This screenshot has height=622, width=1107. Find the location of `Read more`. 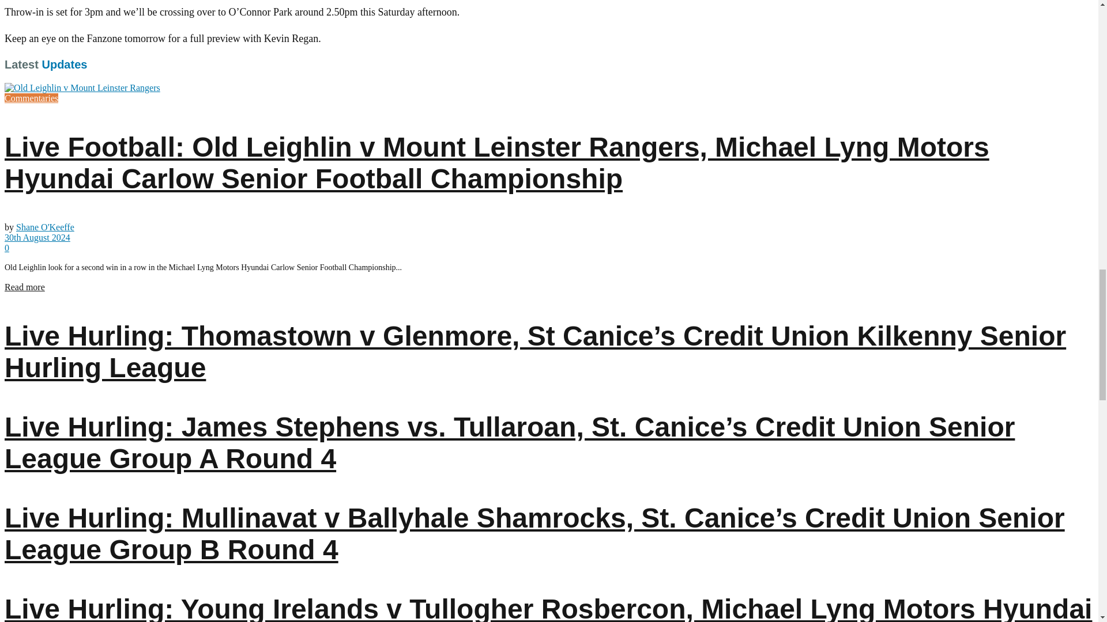

Read more is located at coordinates (24, 287).